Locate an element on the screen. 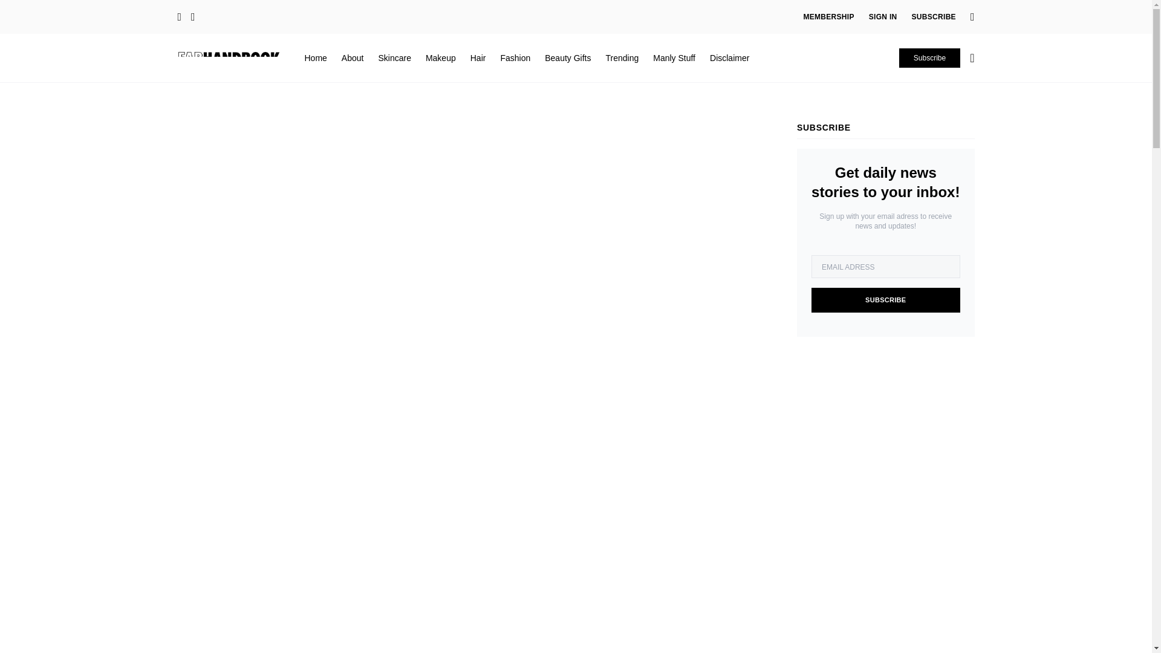  MEMBERSHIP is located at coordinates (828, 17).